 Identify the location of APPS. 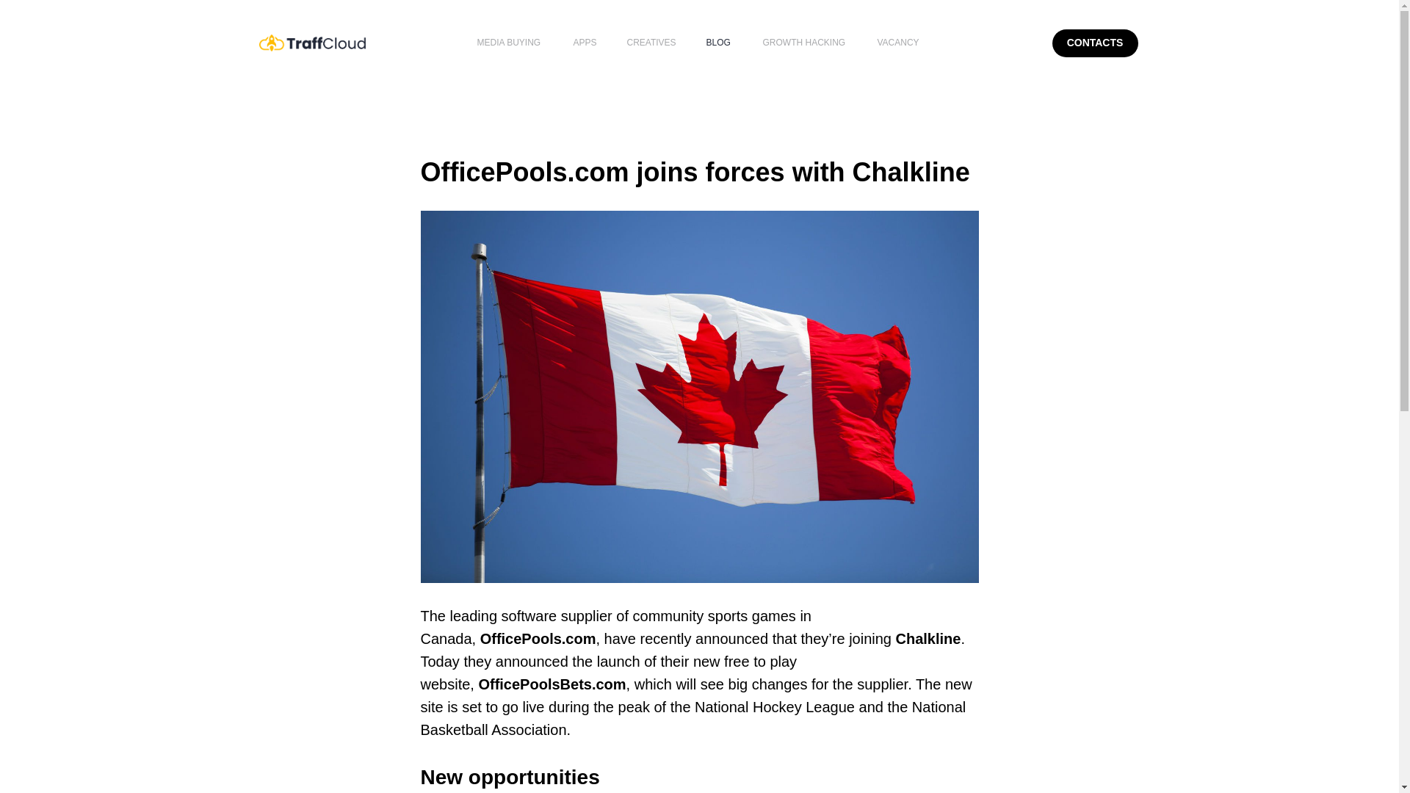
(585, 42).